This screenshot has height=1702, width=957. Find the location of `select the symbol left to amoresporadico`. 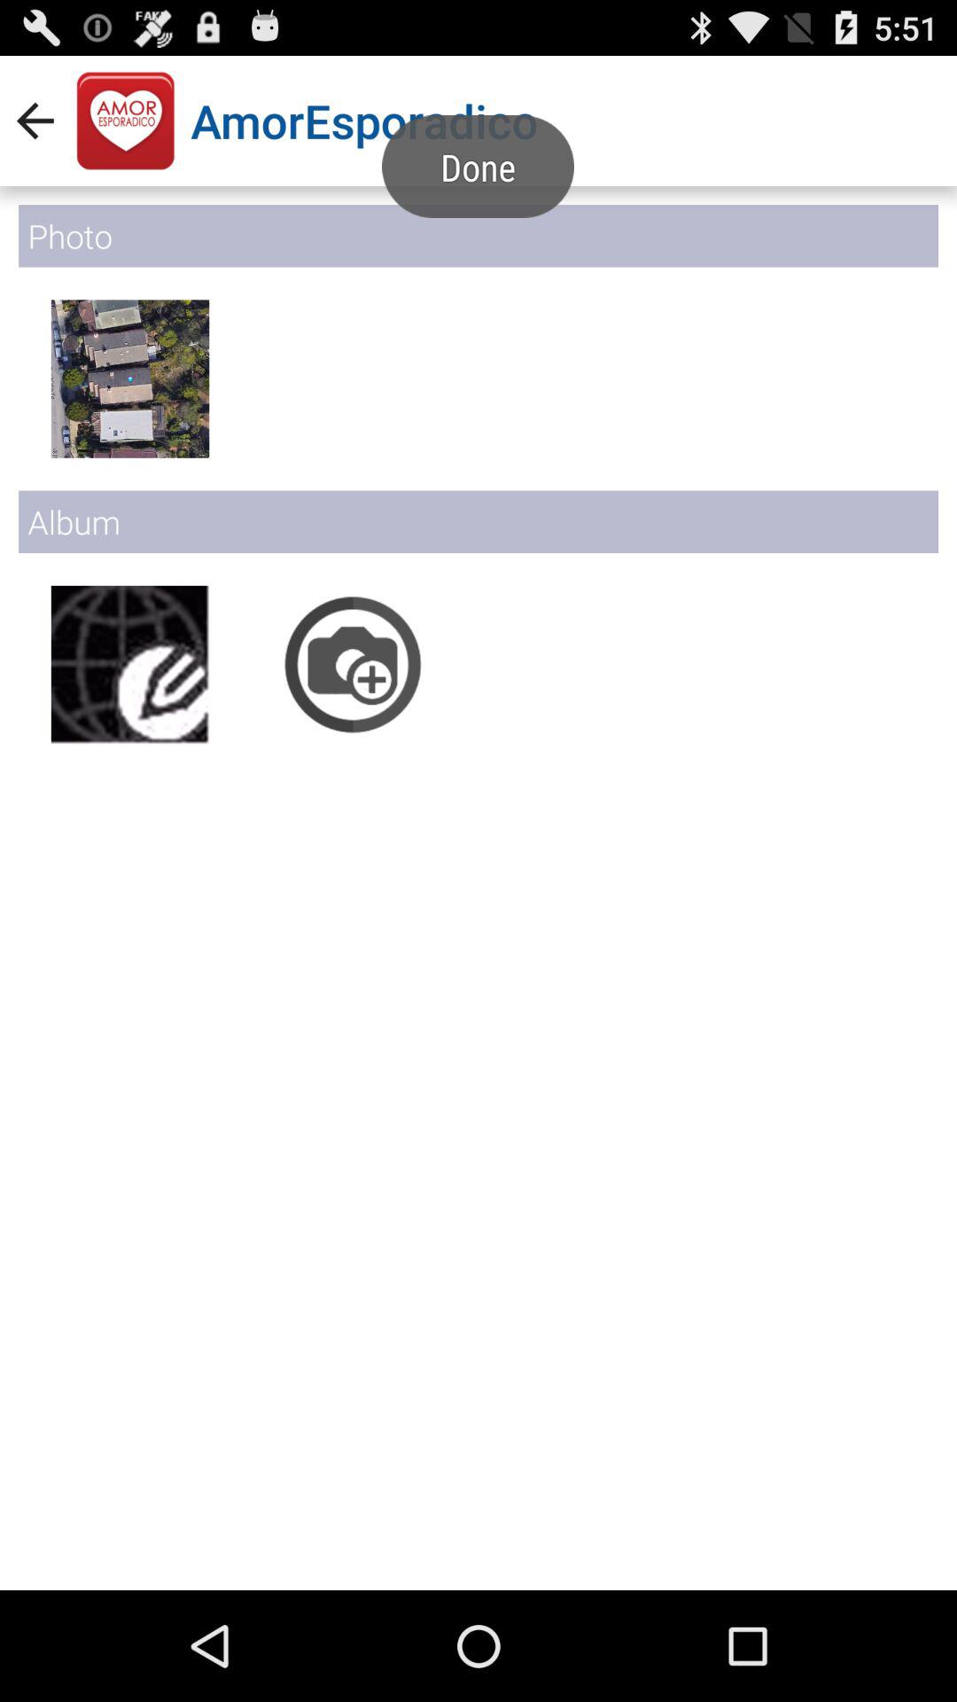

select the symbol left to amoresporadico is located at coordinates (126, 121).